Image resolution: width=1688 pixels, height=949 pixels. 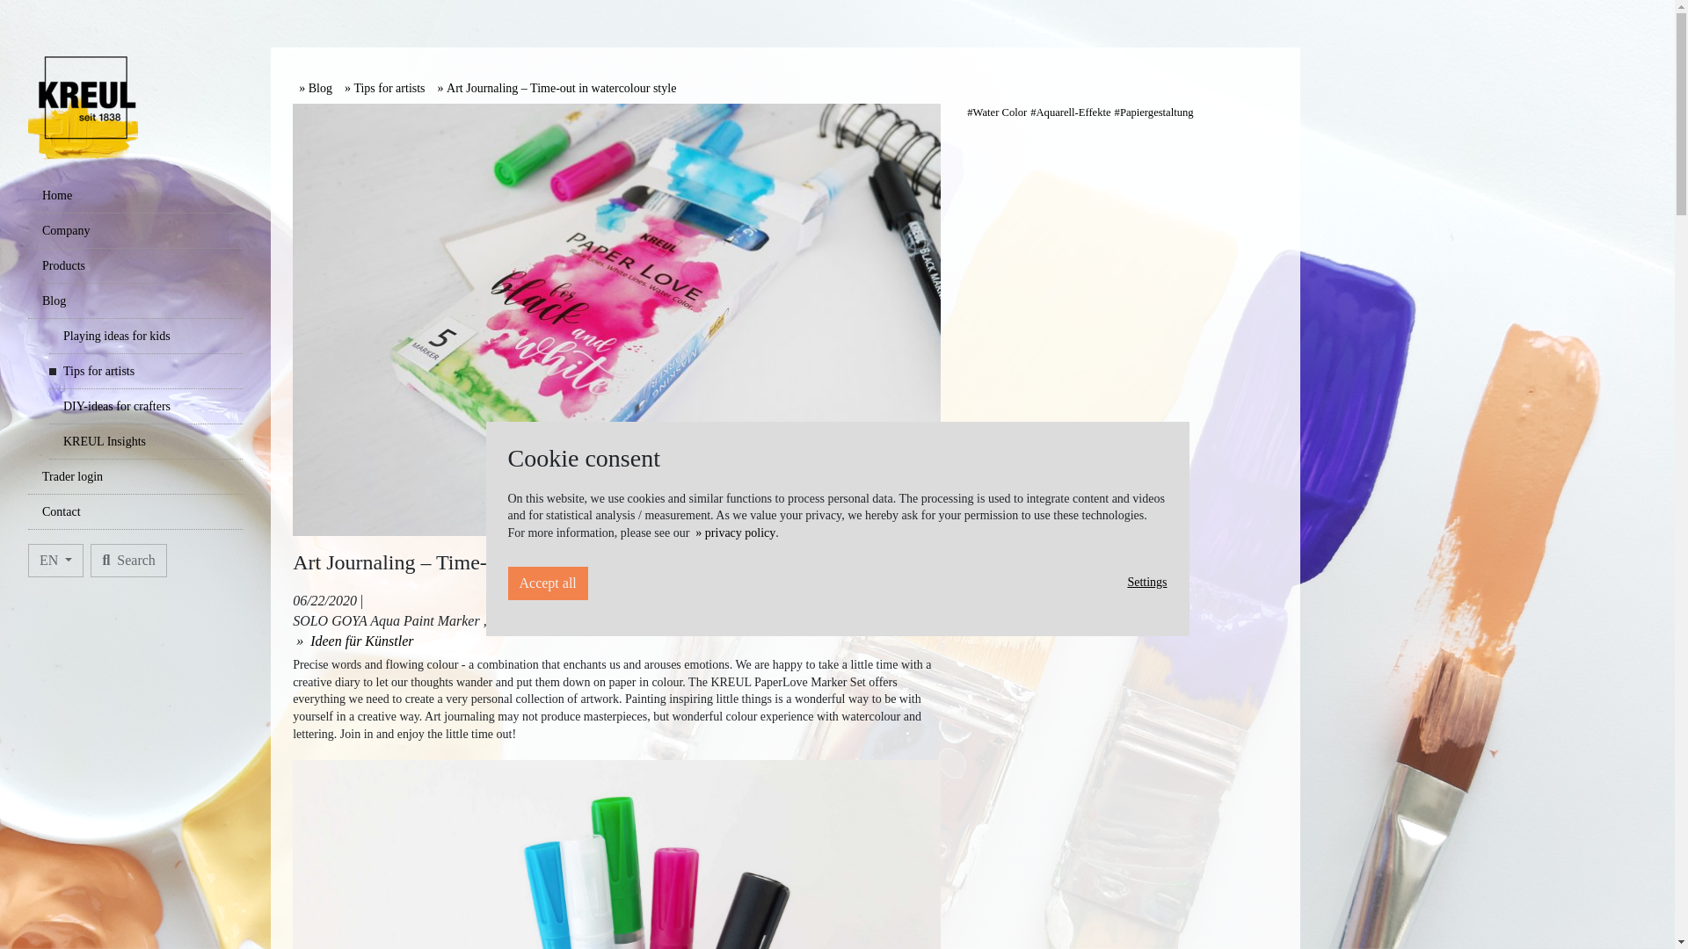 I want to click on Blog, so click(x=135, y=301).